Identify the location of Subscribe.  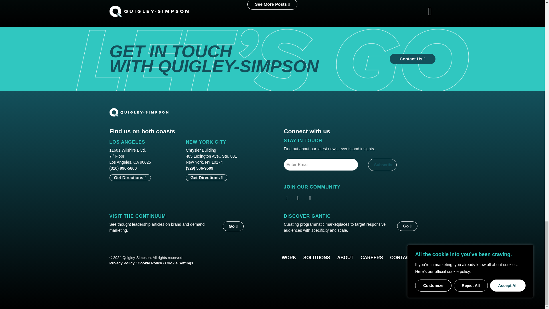
(382, 165).